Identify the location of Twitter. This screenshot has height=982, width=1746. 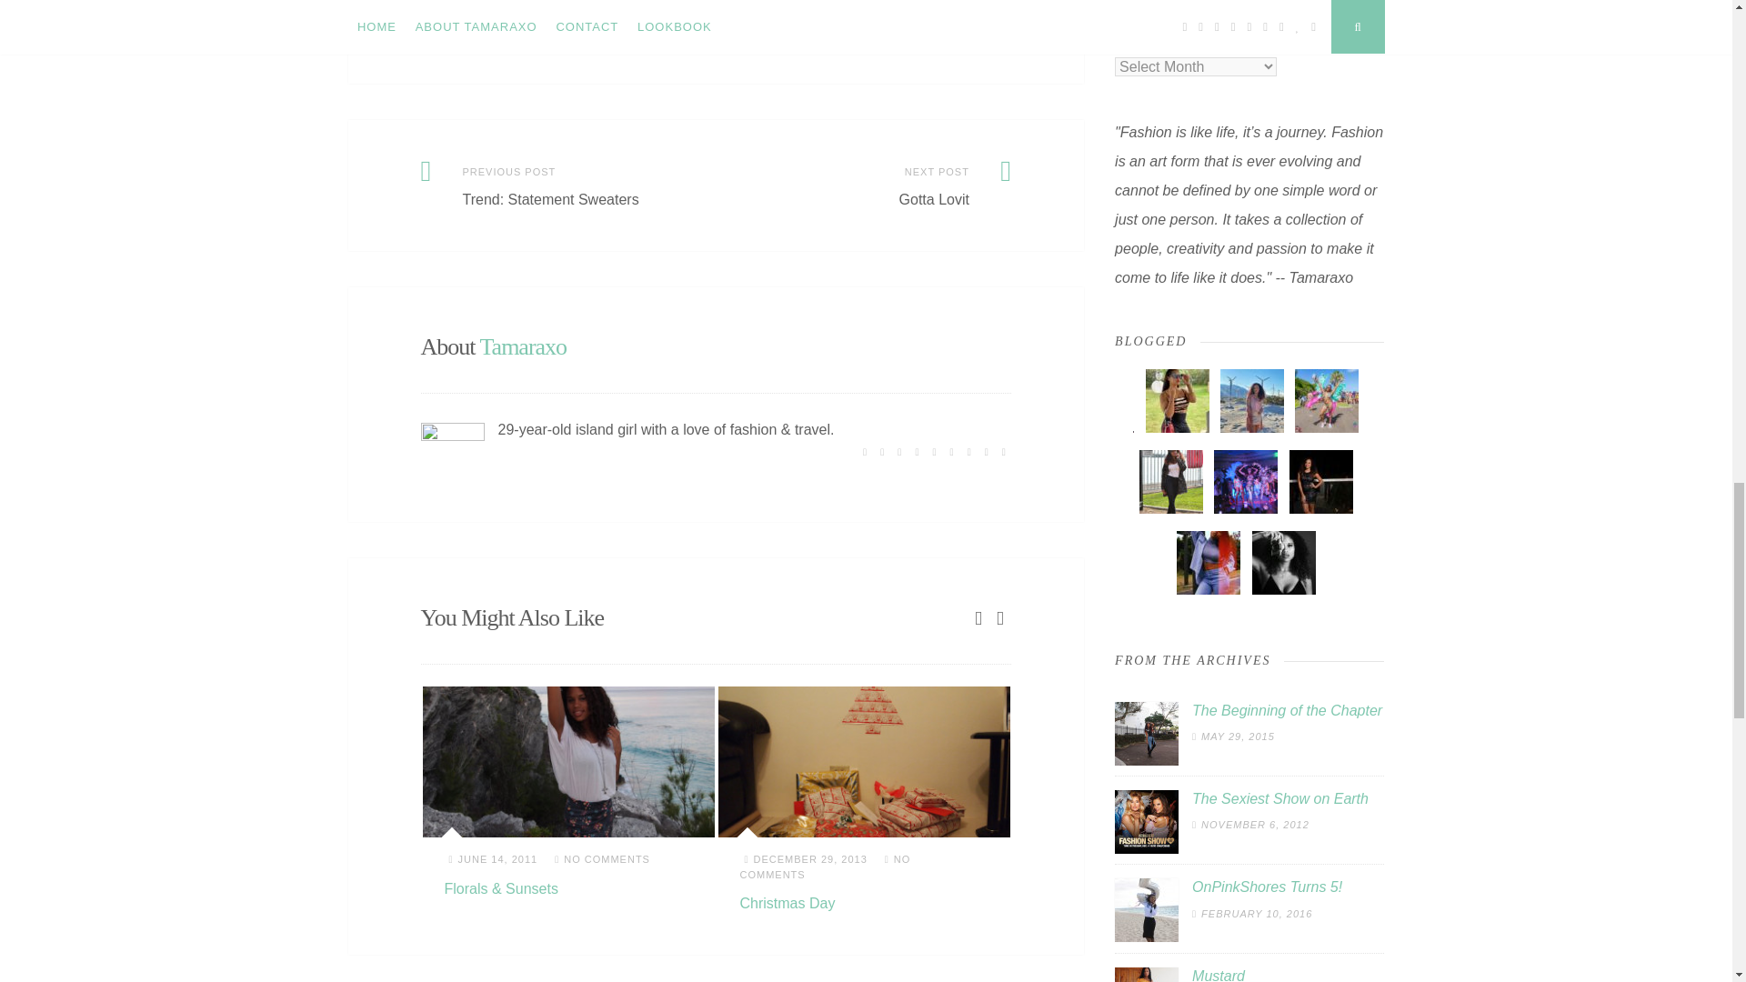
(819, 4).